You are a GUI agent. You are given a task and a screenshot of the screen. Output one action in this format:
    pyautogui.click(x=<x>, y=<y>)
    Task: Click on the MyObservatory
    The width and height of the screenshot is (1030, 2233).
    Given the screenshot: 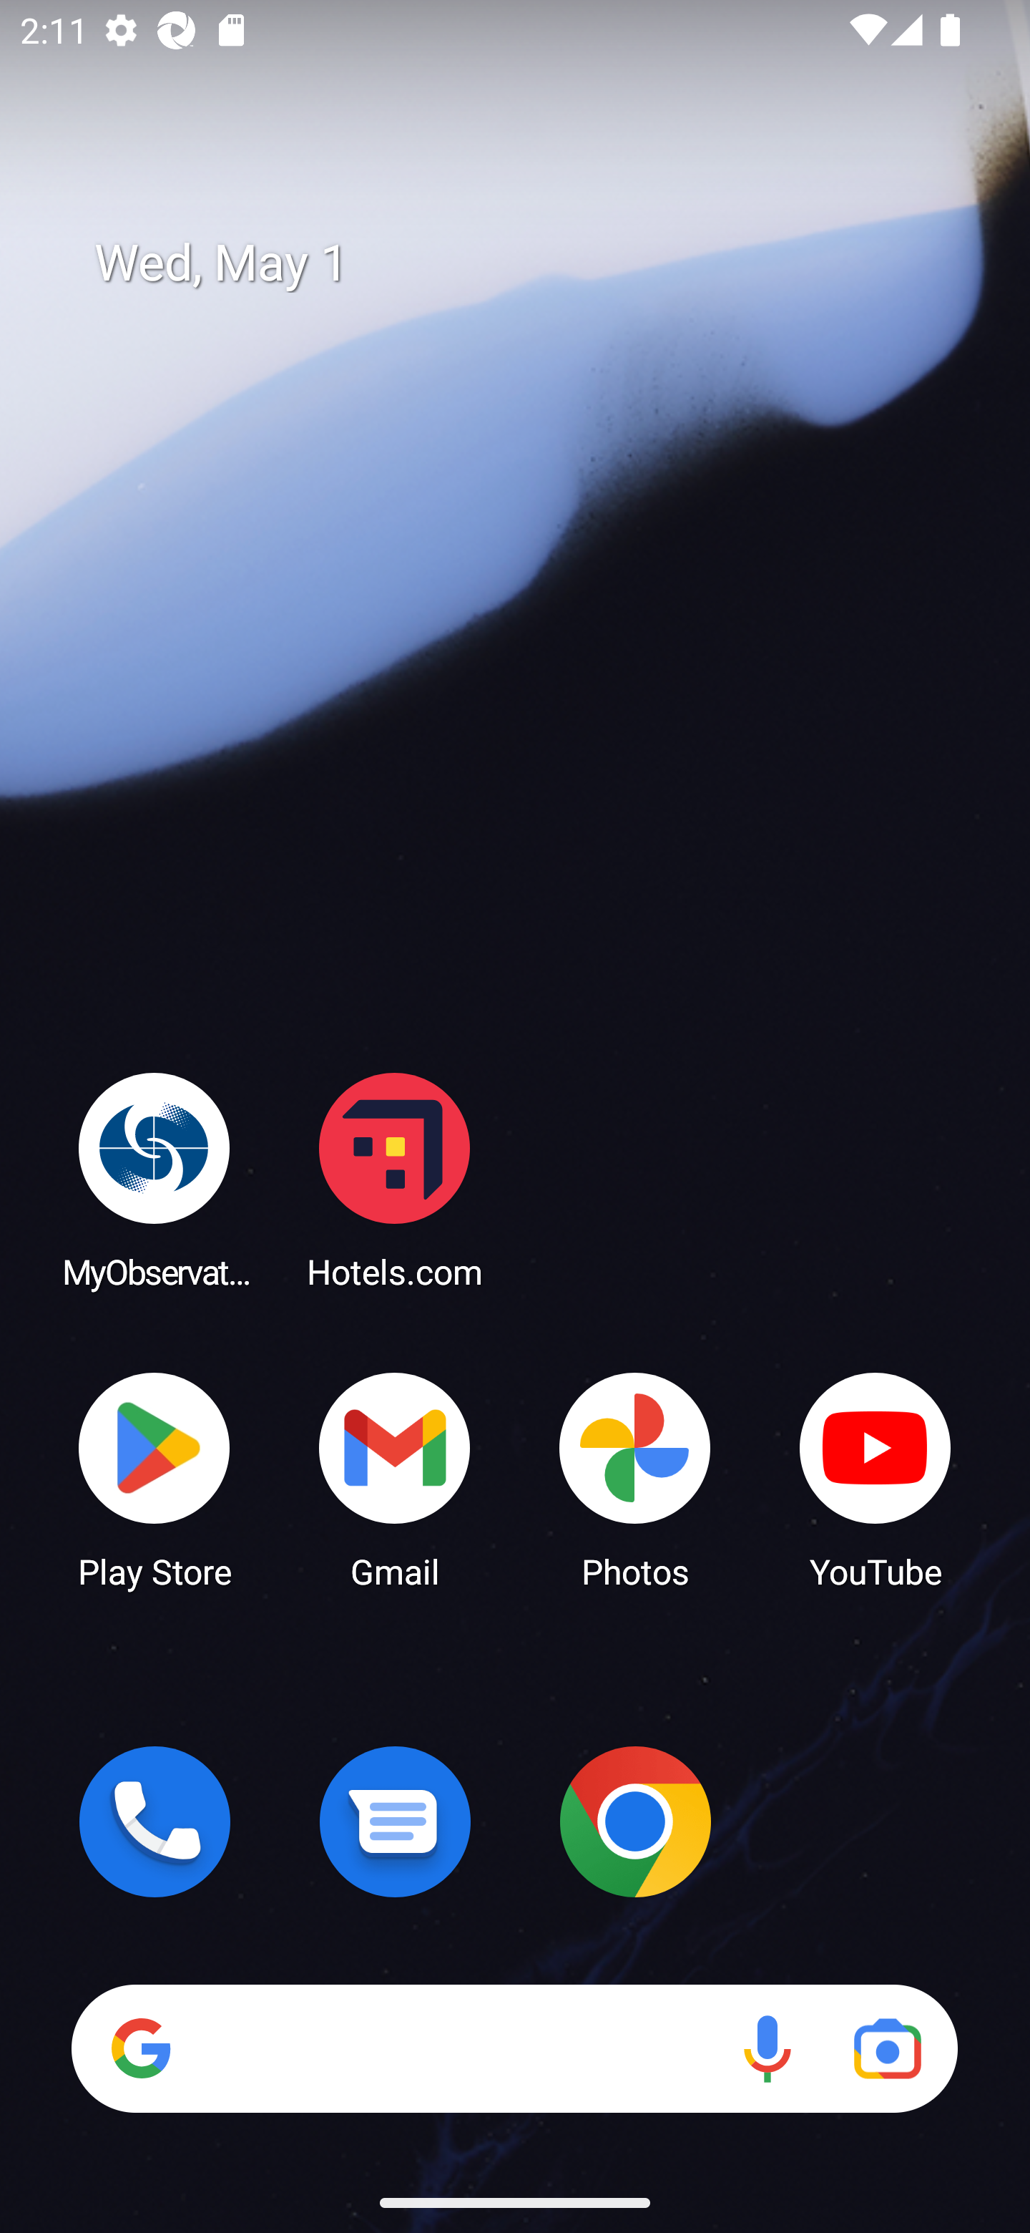 What is the action you would take?
    pyautogui.click(x=154, y=1179)
    